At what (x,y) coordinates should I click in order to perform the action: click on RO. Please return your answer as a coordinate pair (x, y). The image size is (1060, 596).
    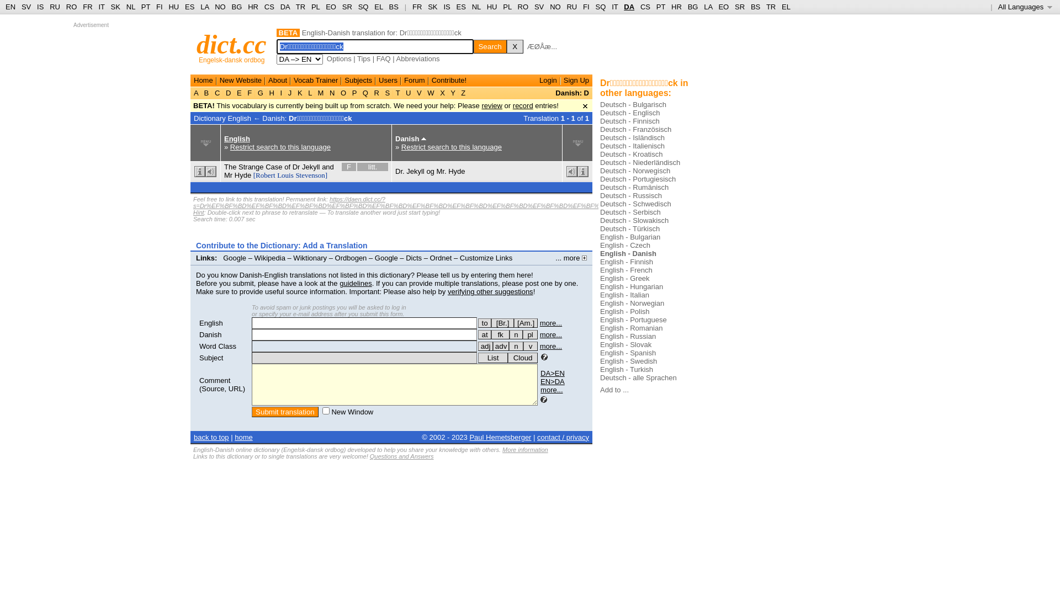
    Looking at the image, I should click on (72, 7).